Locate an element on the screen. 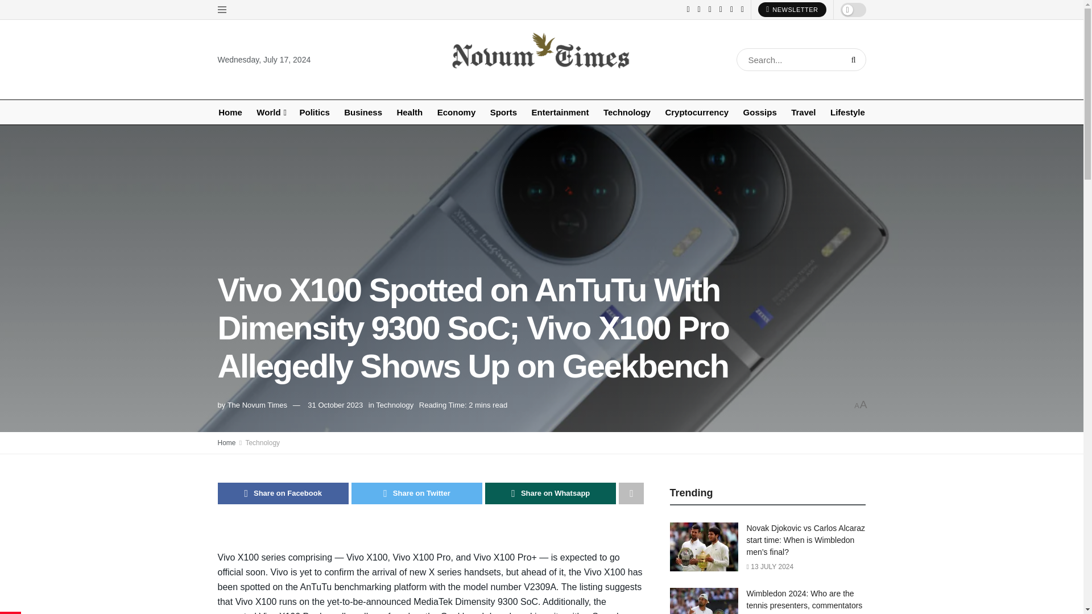 The image size is (1092, 614). NEWSLETTER is located at coordinates (792, 10).